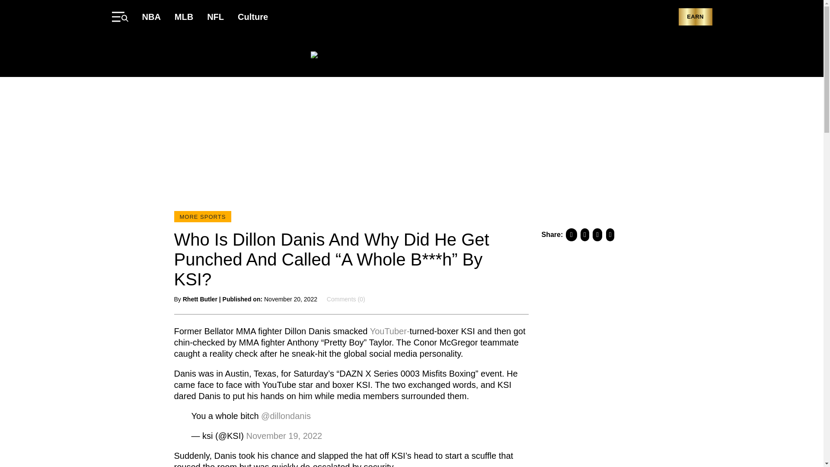  I want to click on Instagram, so click(707, 55).